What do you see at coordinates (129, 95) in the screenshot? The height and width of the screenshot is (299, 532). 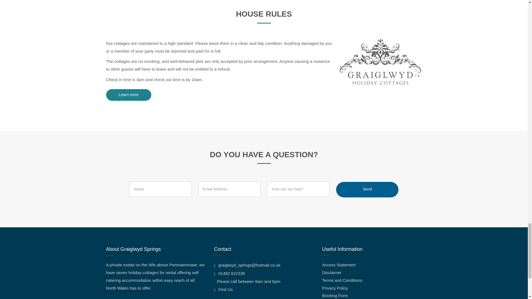 I see `Learn more` at bounding box center [129, 95].